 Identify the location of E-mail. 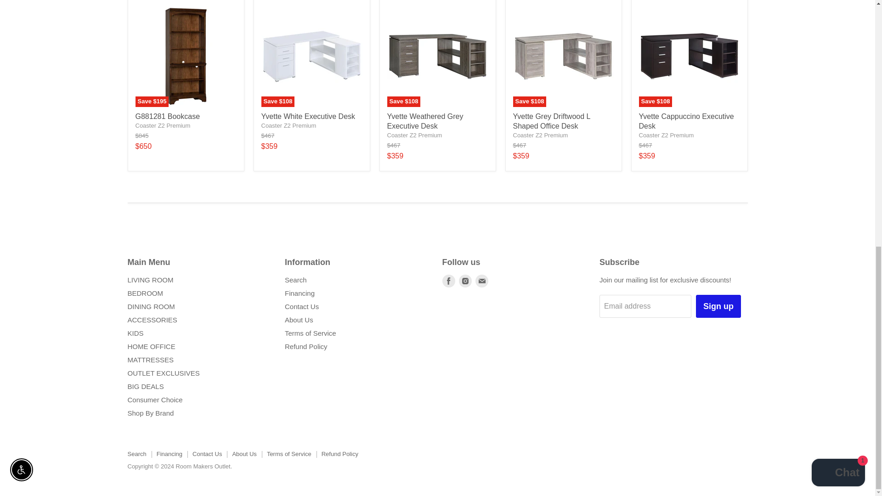
(481, 281).